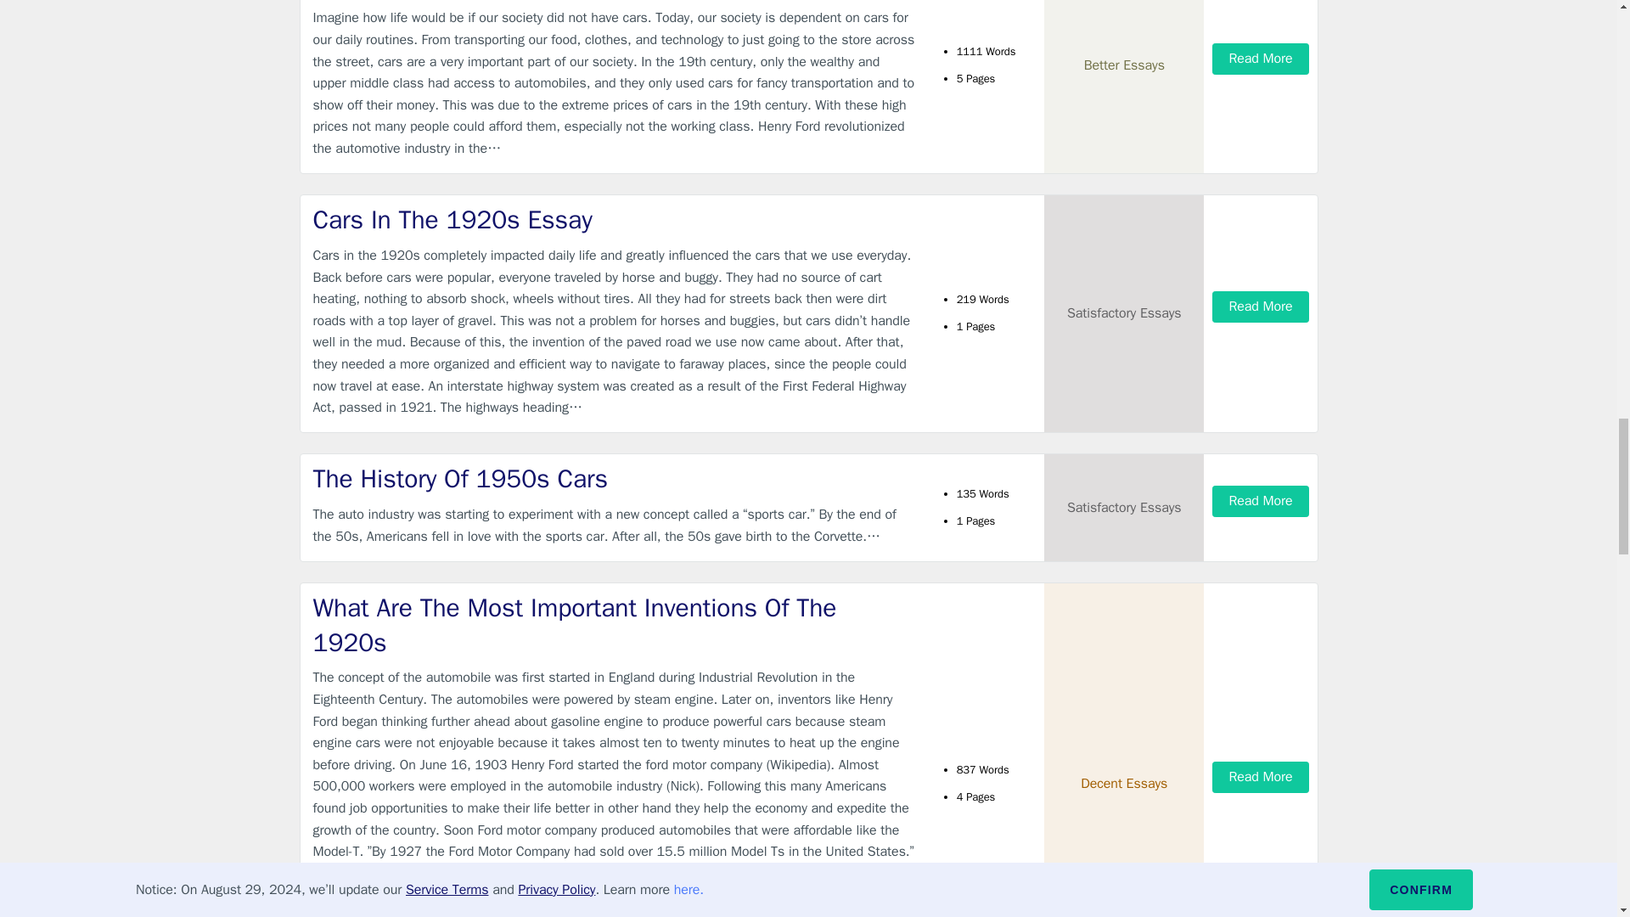 Image resolution: width=1630 pixels, height=917 pixels. What do you see at coordinates (1260, 307) in the screenshot?
I see `Read More` at bounding box center [1260, 307].